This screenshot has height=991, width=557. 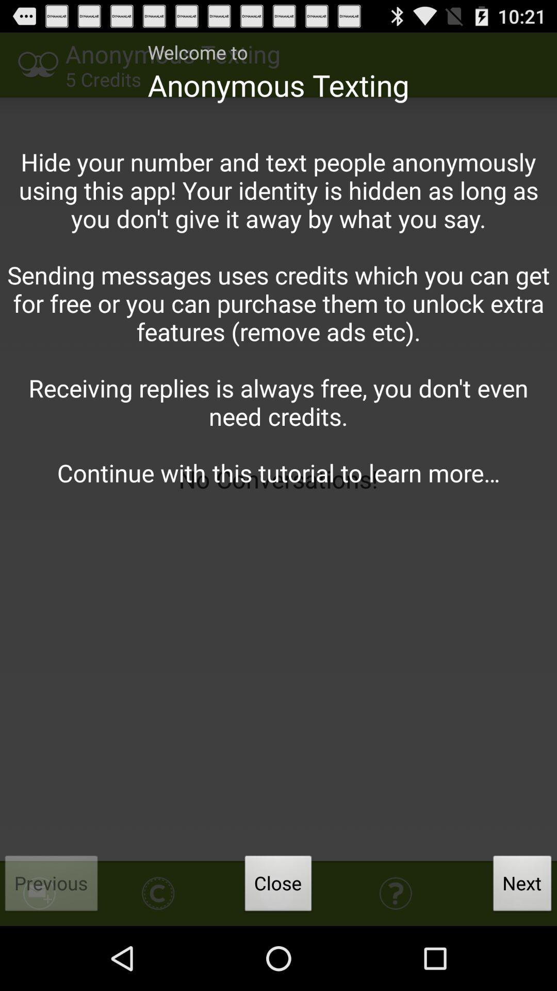 I want to click on tap button next to previous item, so click(x=278, y=886).